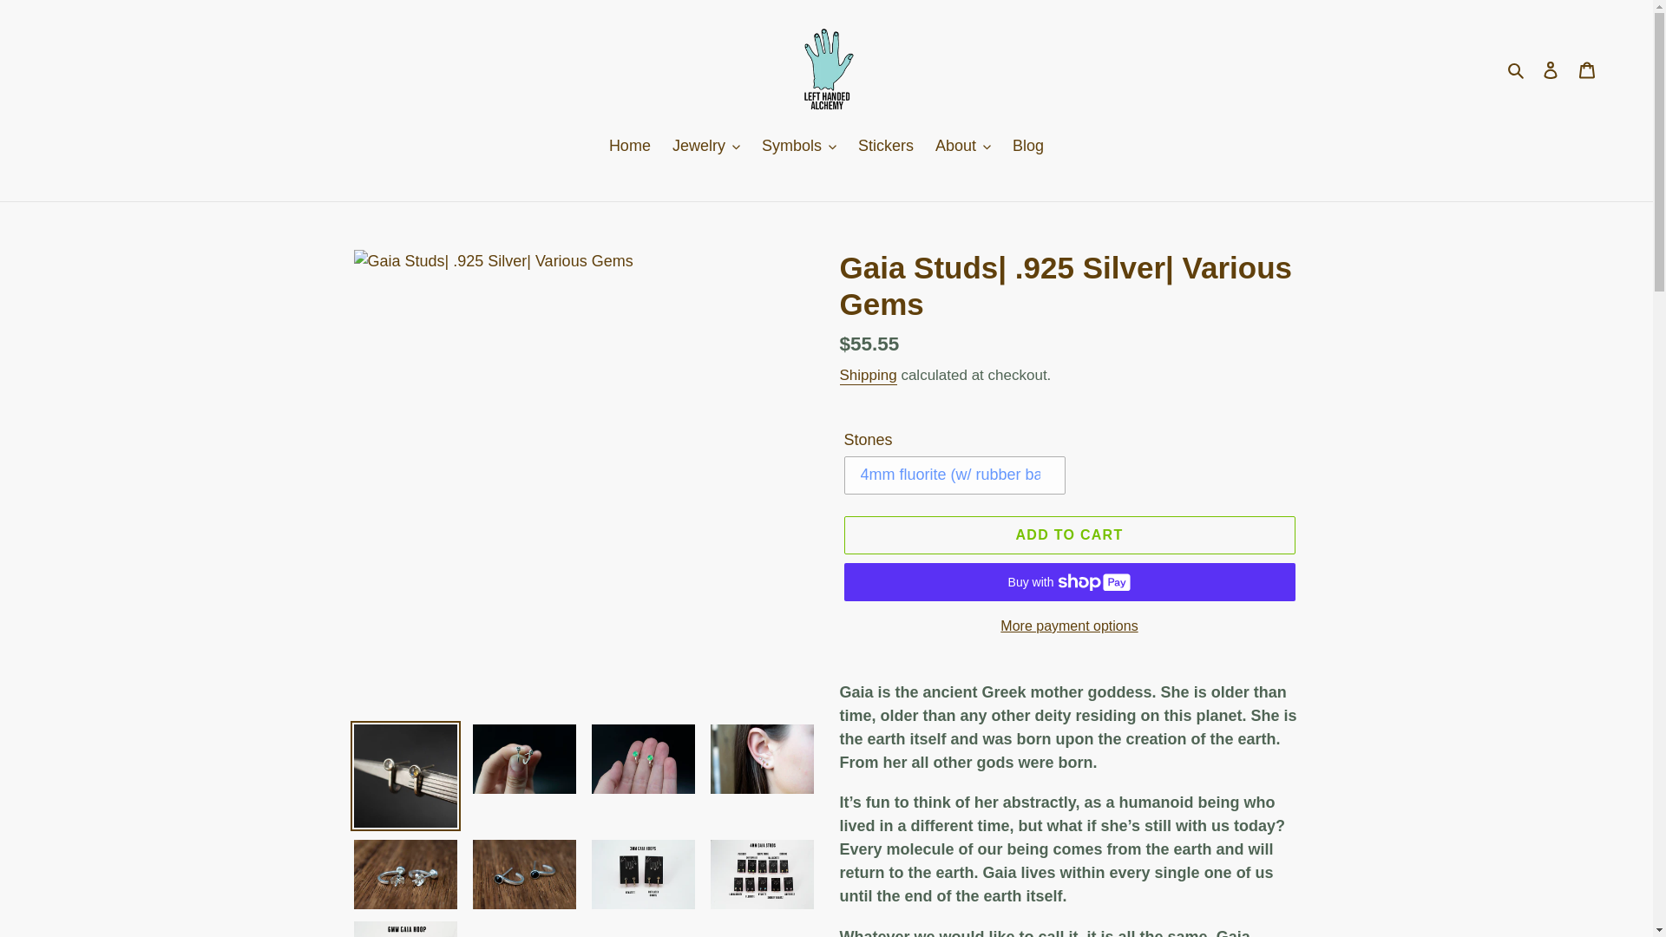  Describe the element at coordinates (630, 147) in the screenshot. I see `Home` at that location.